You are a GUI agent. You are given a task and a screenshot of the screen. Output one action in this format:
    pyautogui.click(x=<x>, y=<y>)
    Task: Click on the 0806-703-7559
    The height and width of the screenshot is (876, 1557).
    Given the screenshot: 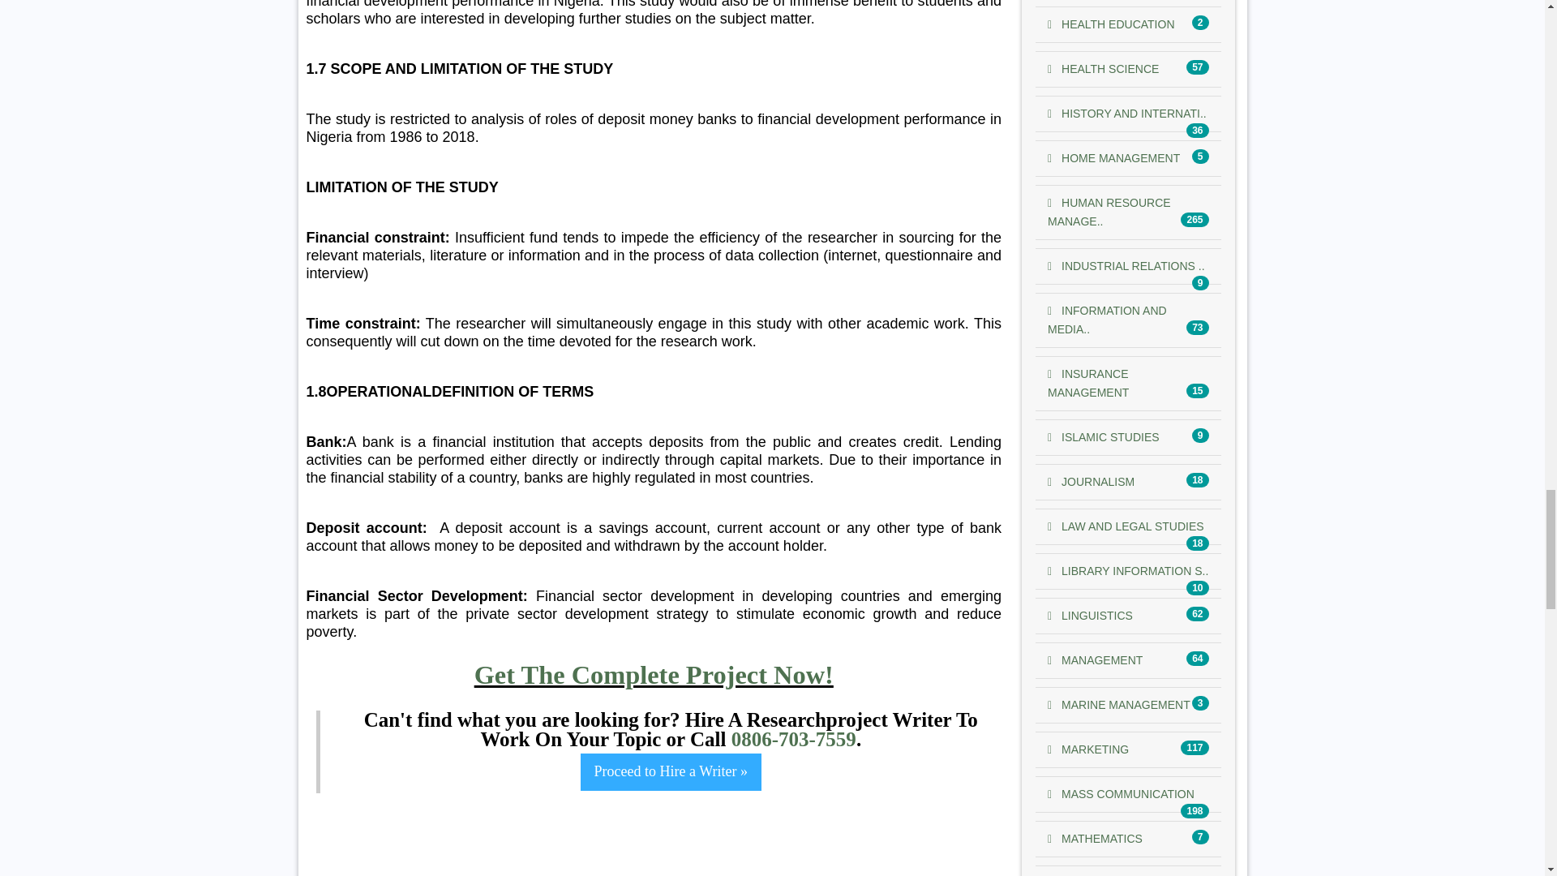 What is the action you would take?
    pyautogui.click(x=794, y=738)
    